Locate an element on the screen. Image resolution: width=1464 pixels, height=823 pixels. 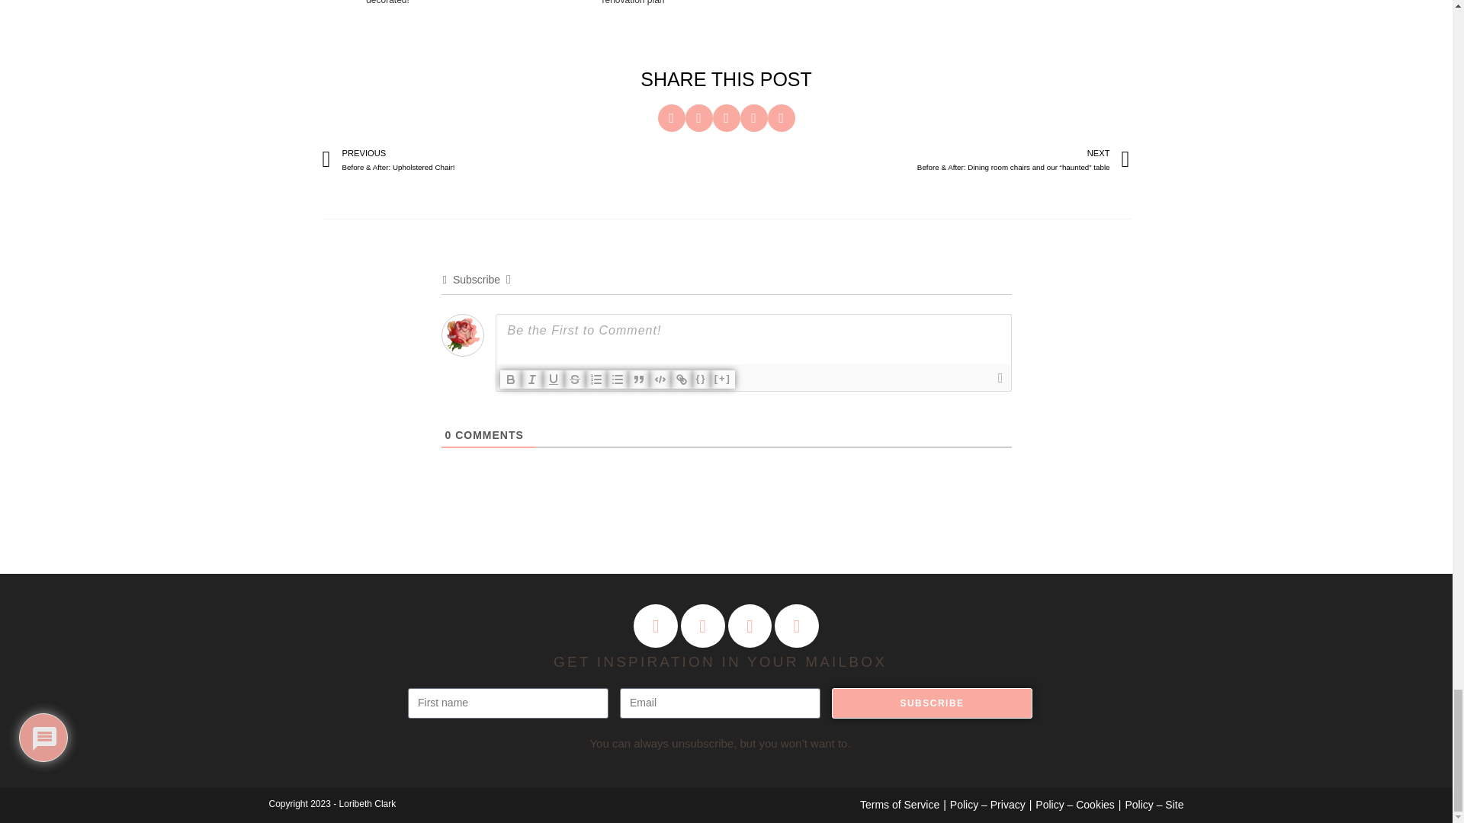
Bold is located at coordinates (511, 379).